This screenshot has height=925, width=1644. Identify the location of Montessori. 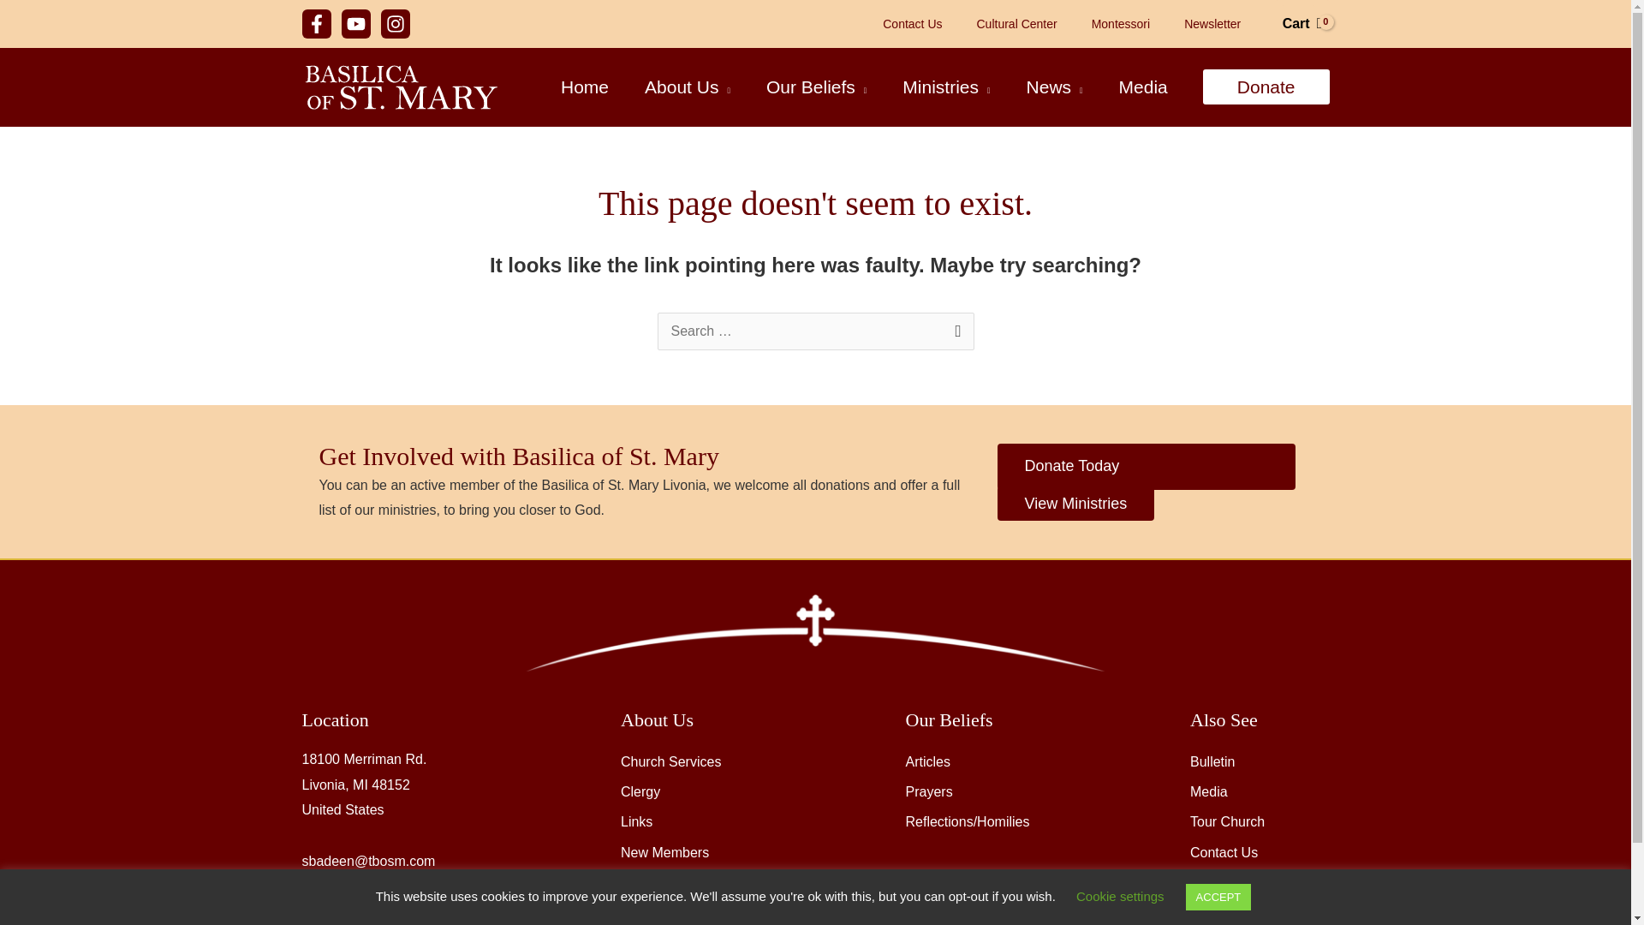
(1121, 24).